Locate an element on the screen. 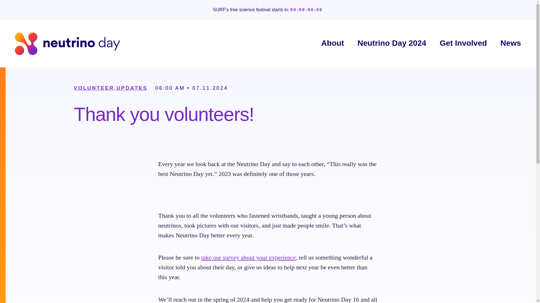 The image size is (540, 303). Skip to main content is located at coordinates (1, 1).